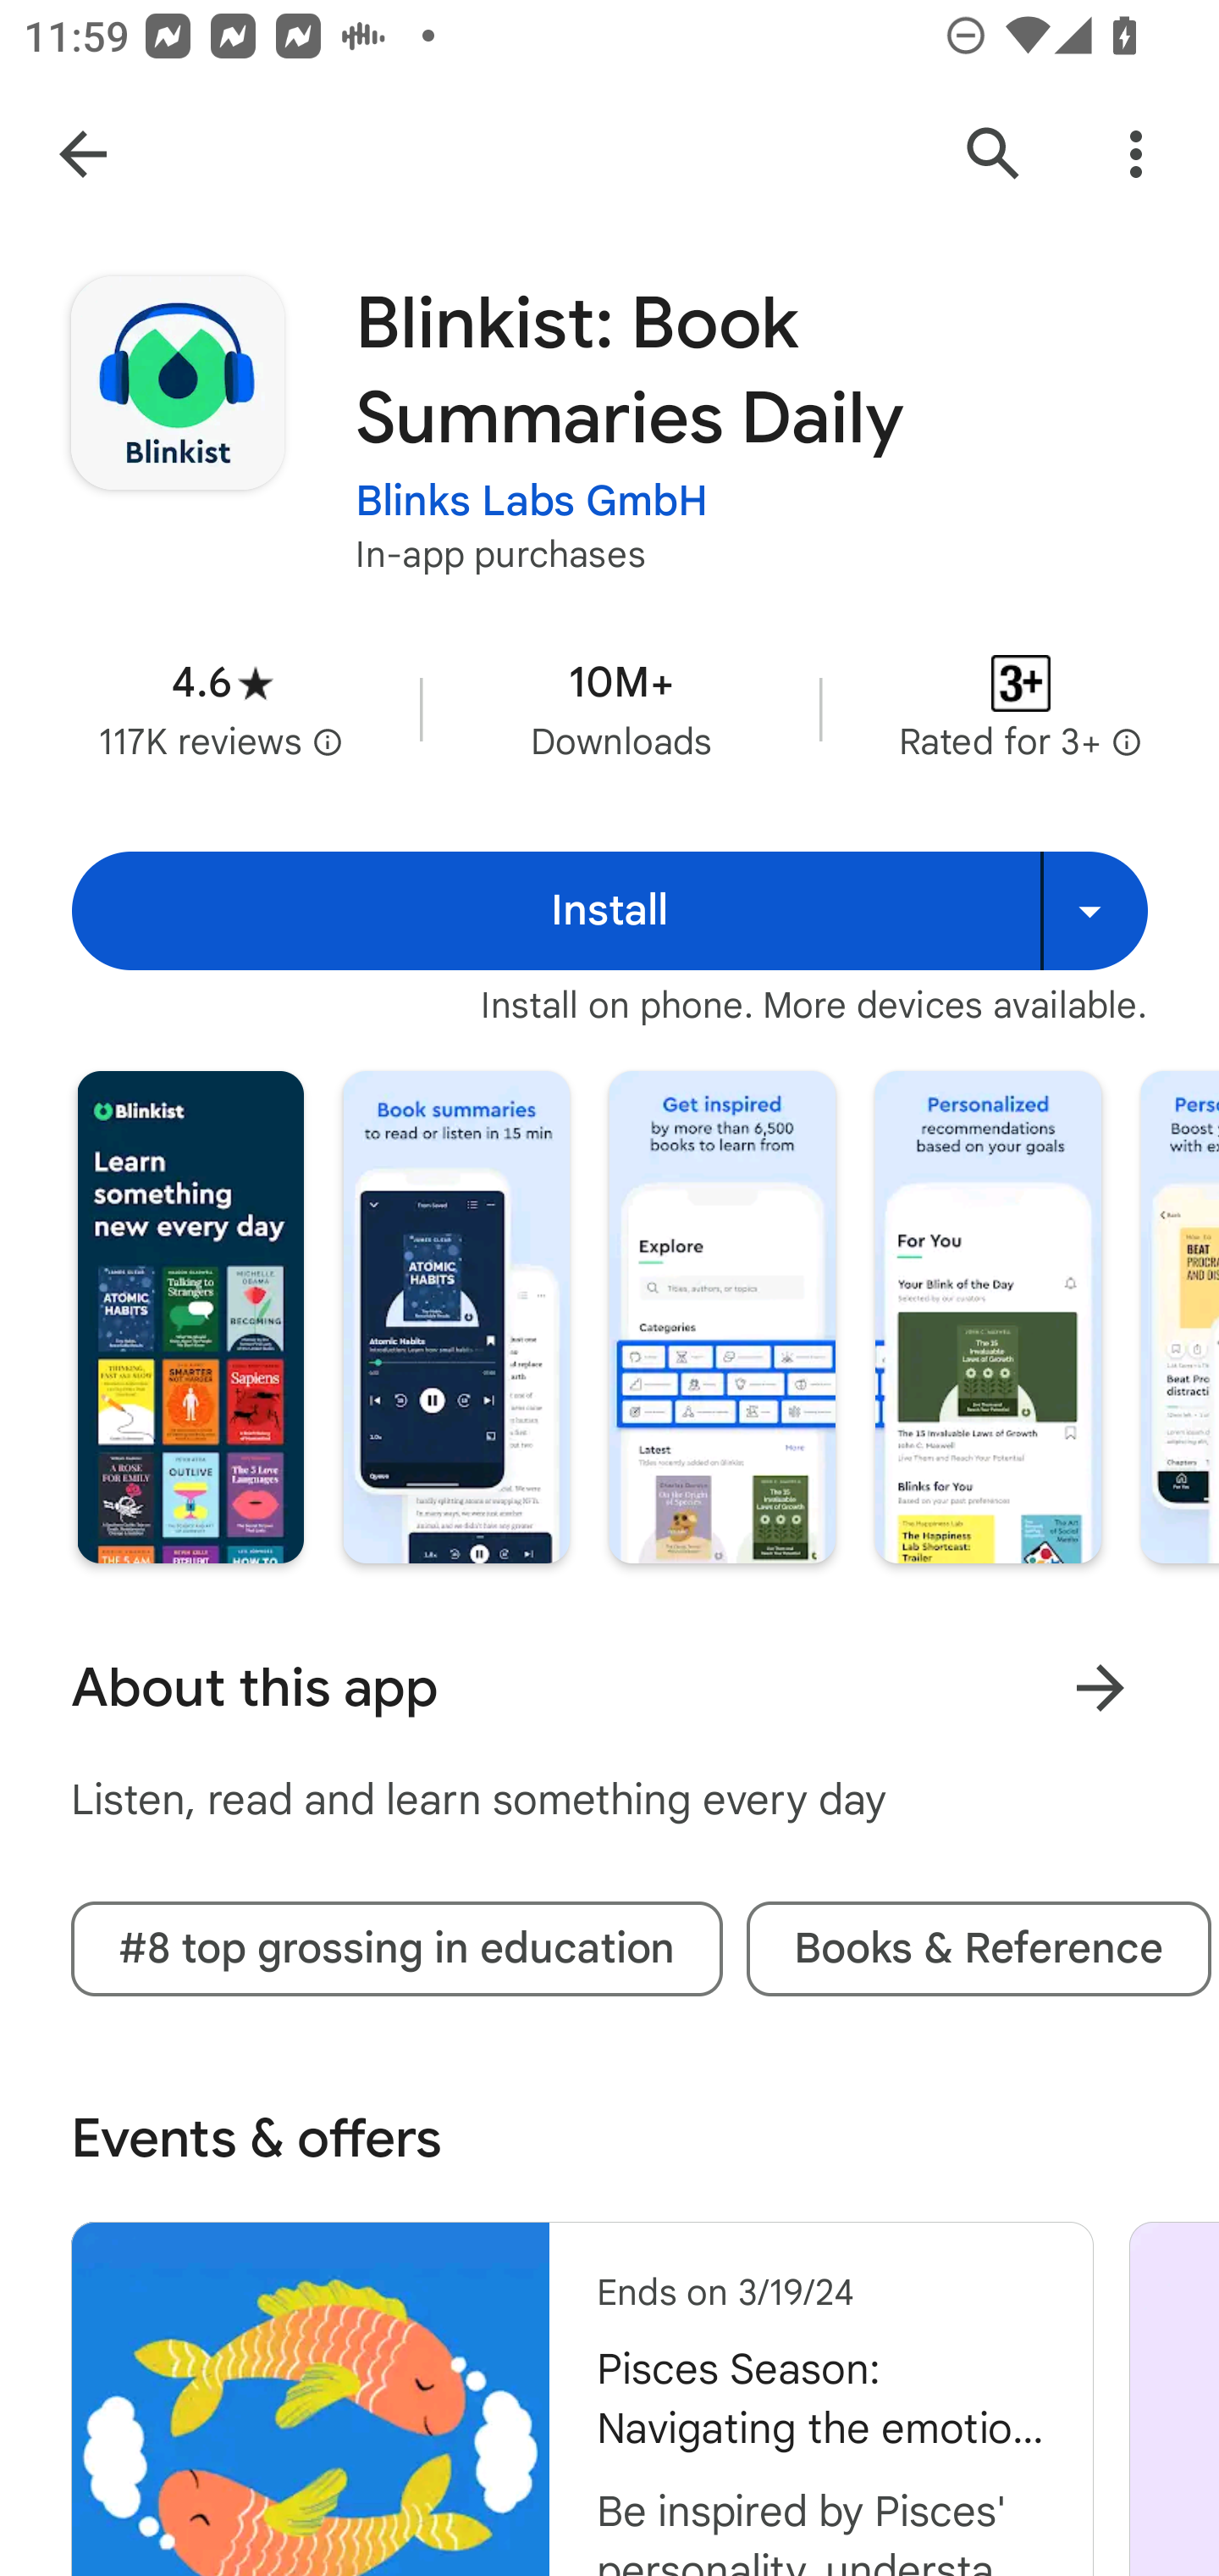  Describe the element at coordinates (396, 1949) in the screenshot. I see `#8 top grossing in education tag` at that location.